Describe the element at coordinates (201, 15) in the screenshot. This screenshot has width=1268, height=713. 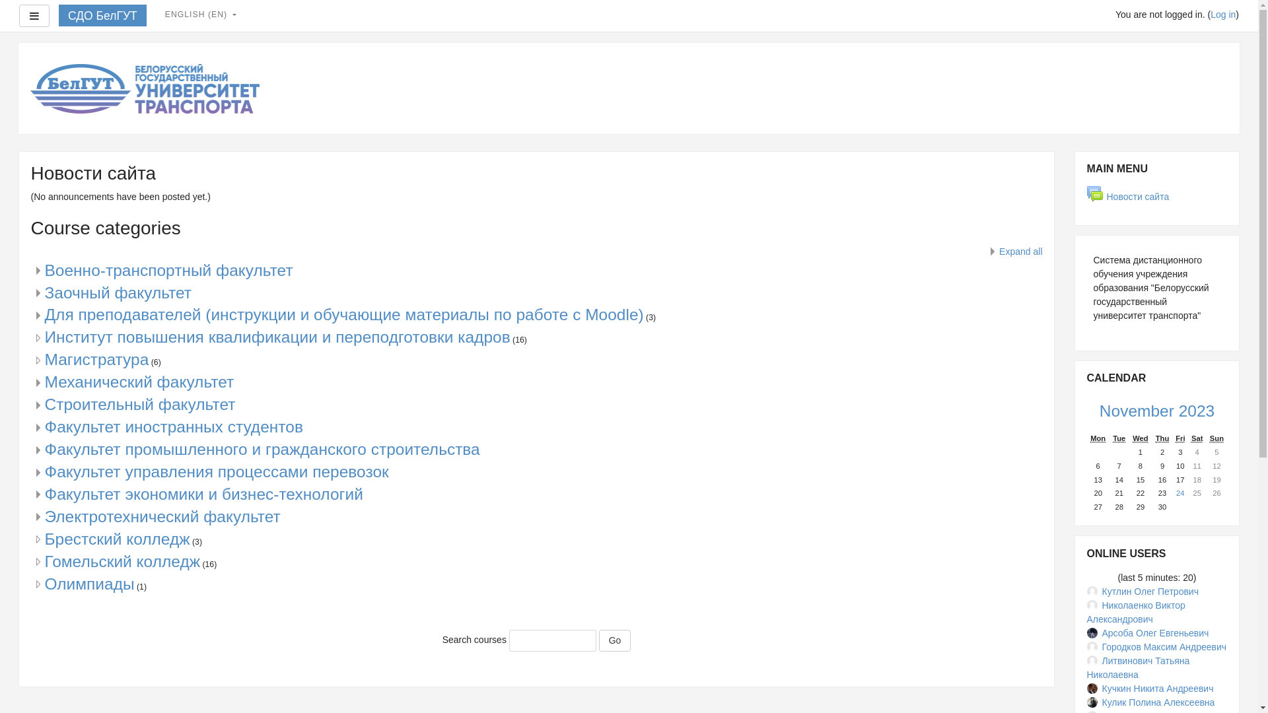
I see `ENGLISH (EN)` at that location.